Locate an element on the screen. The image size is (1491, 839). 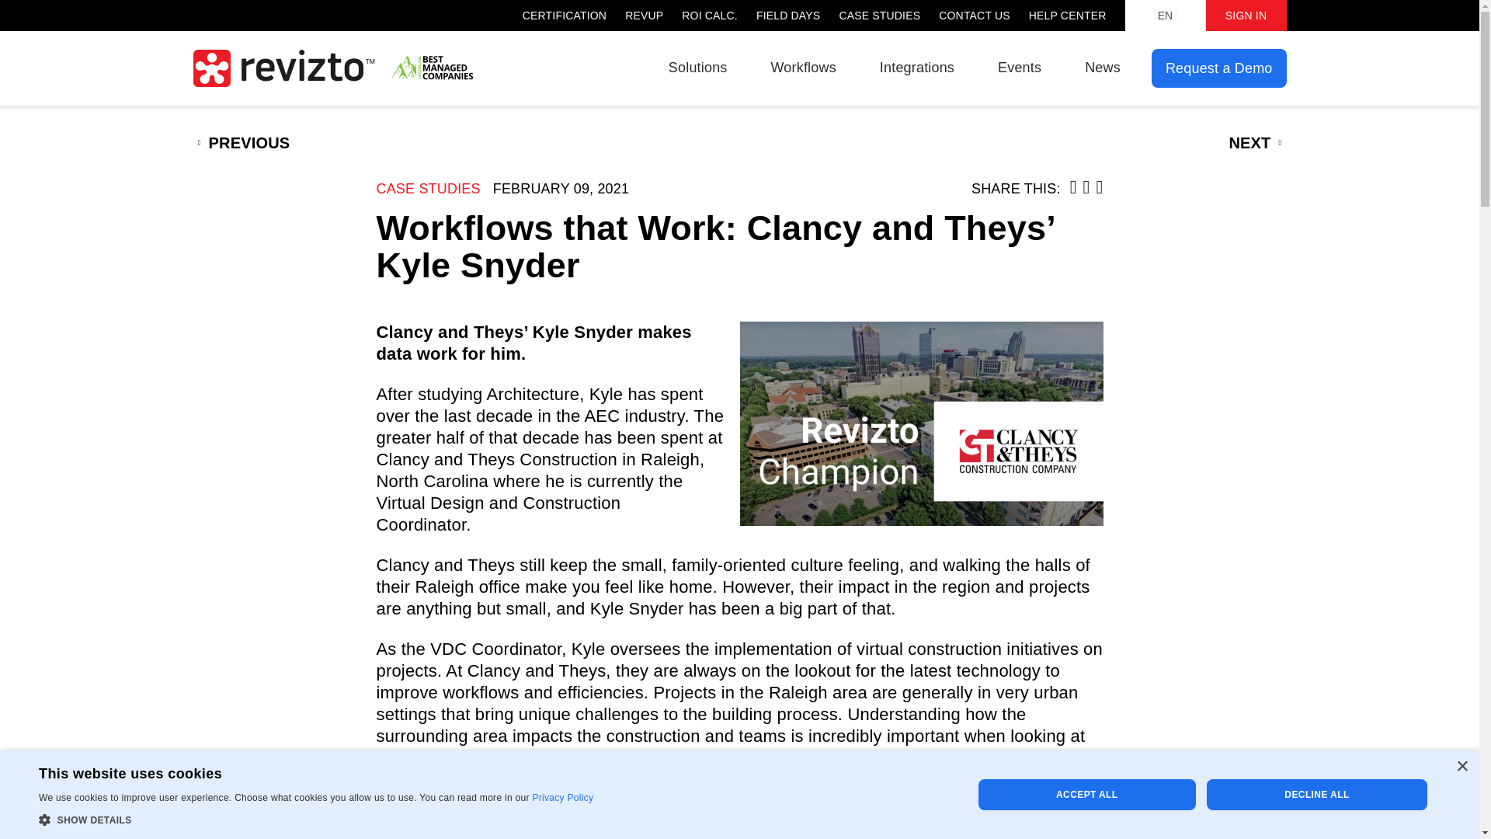
HELP CENTER is located at coordinates (1067, 16).